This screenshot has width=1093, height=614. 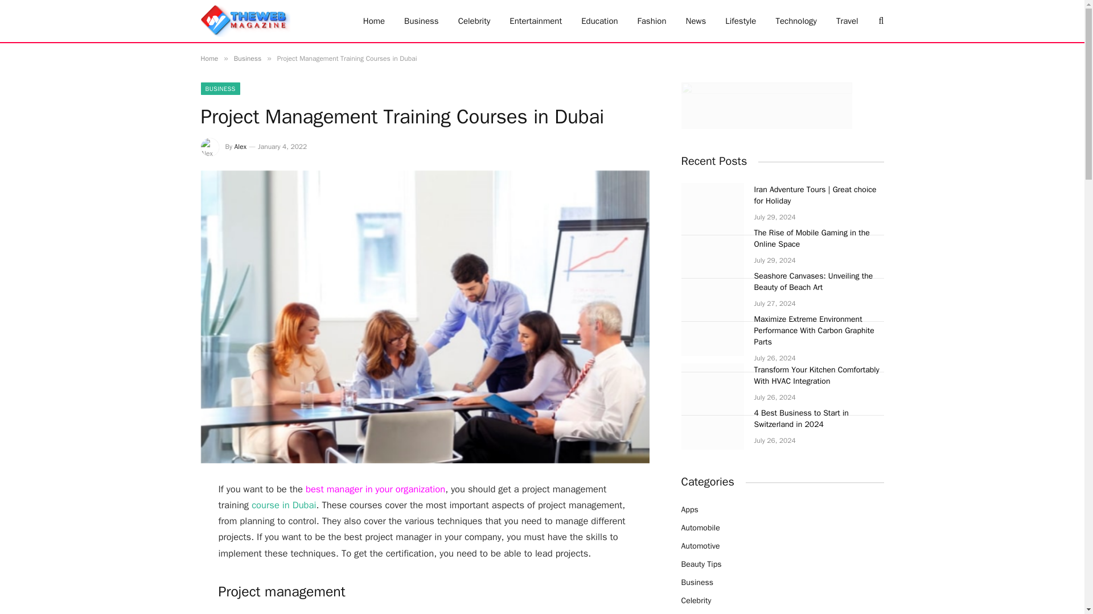 What do you see at coordinates (245, 21) in the screenshot?
I see `The Web Magazine` at bounding box center [245, 21].